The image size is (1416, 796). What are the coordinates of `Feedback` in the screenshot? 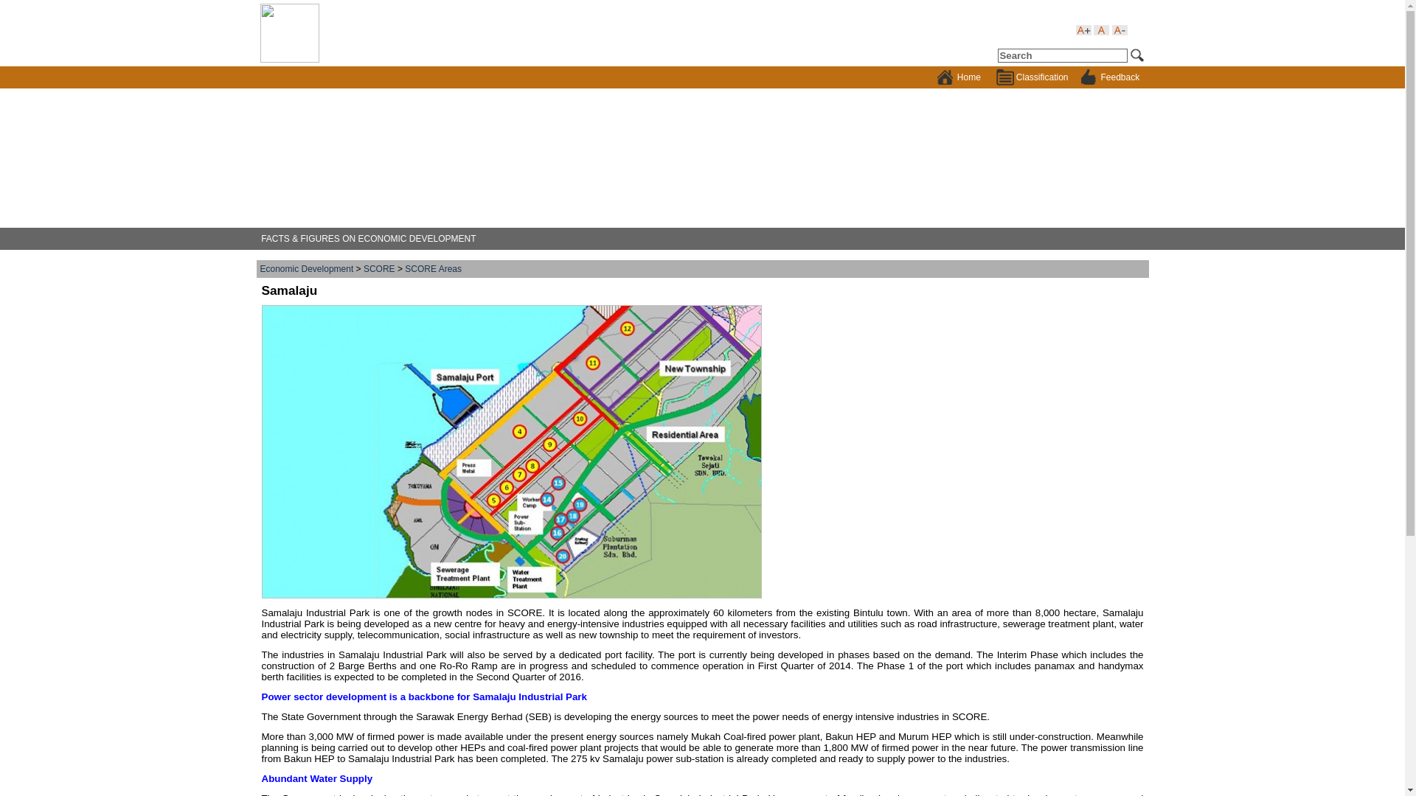 It's located at (1109, 77).